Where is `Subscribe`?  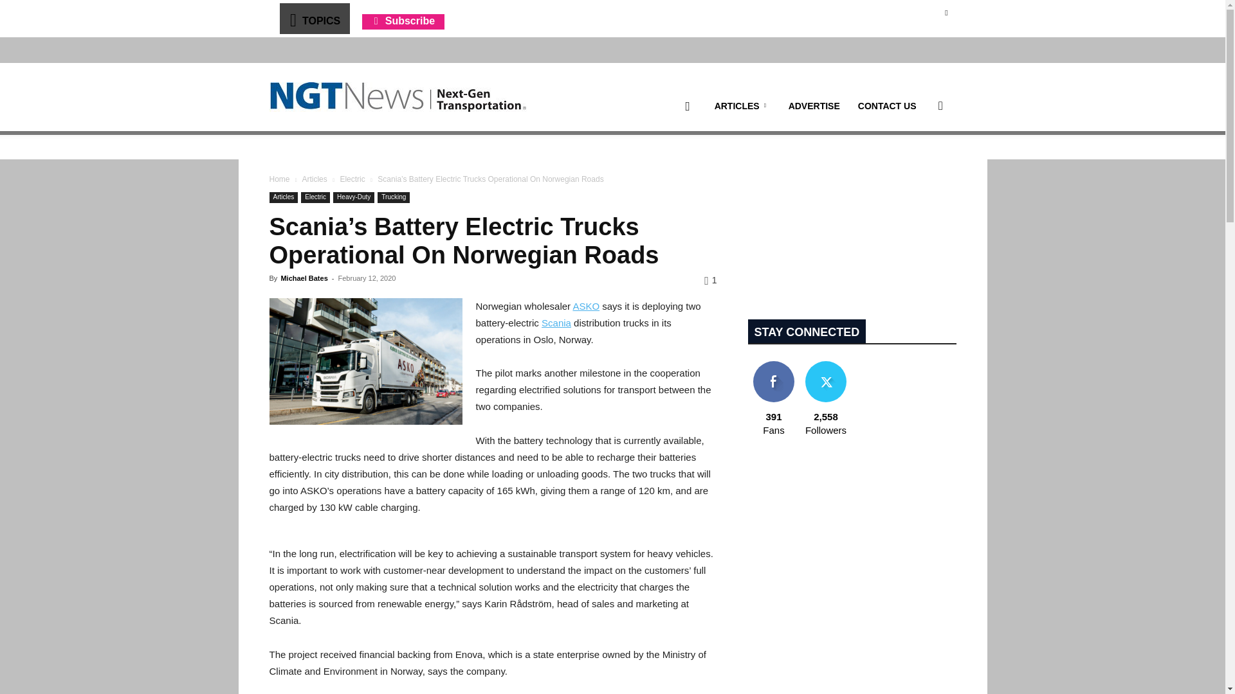 Subscribe is located at coordinates (403, 21).